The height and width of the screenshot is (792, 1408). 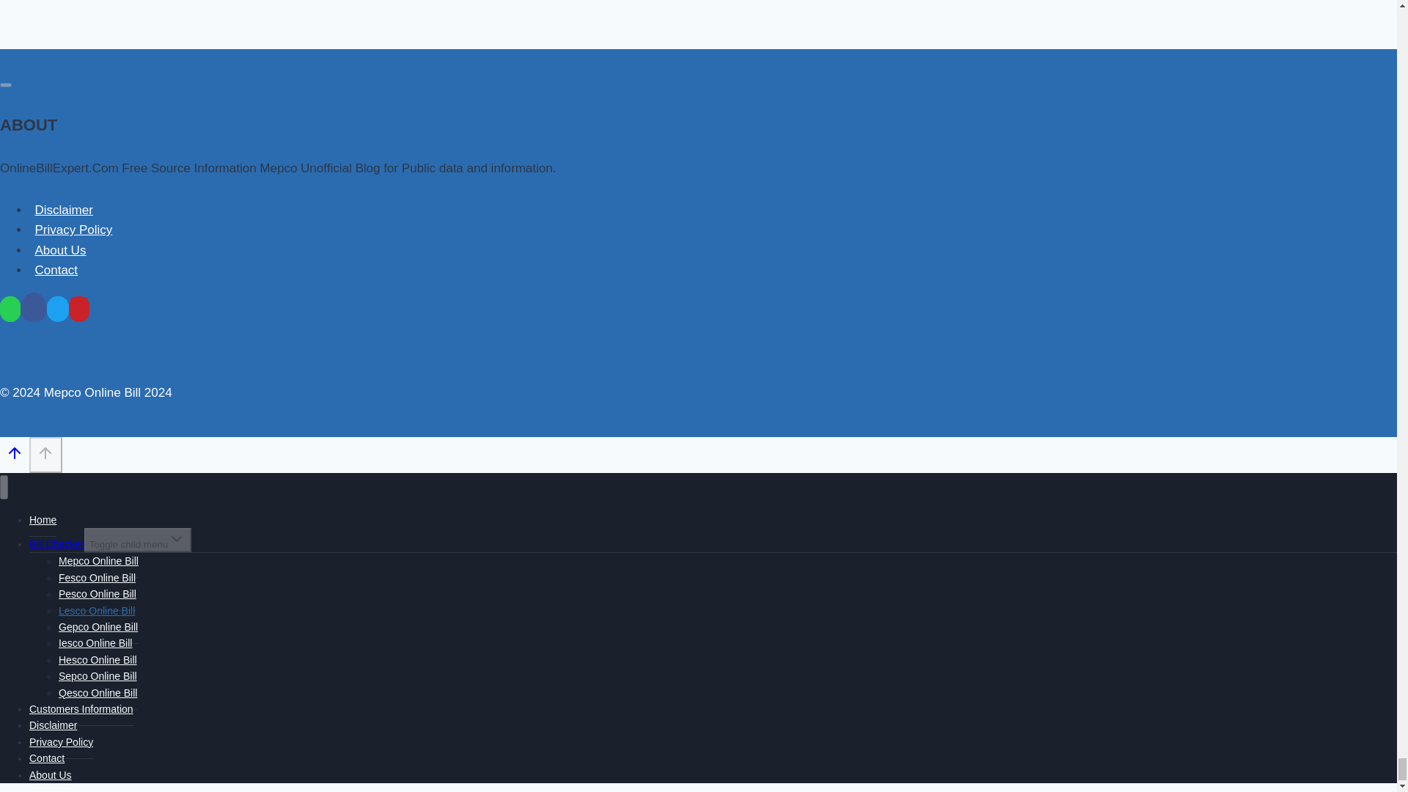 What do you see at coordinates (15, 456) in the screenshot?
I see `Scroll to top` at bounding box center [15, 456].